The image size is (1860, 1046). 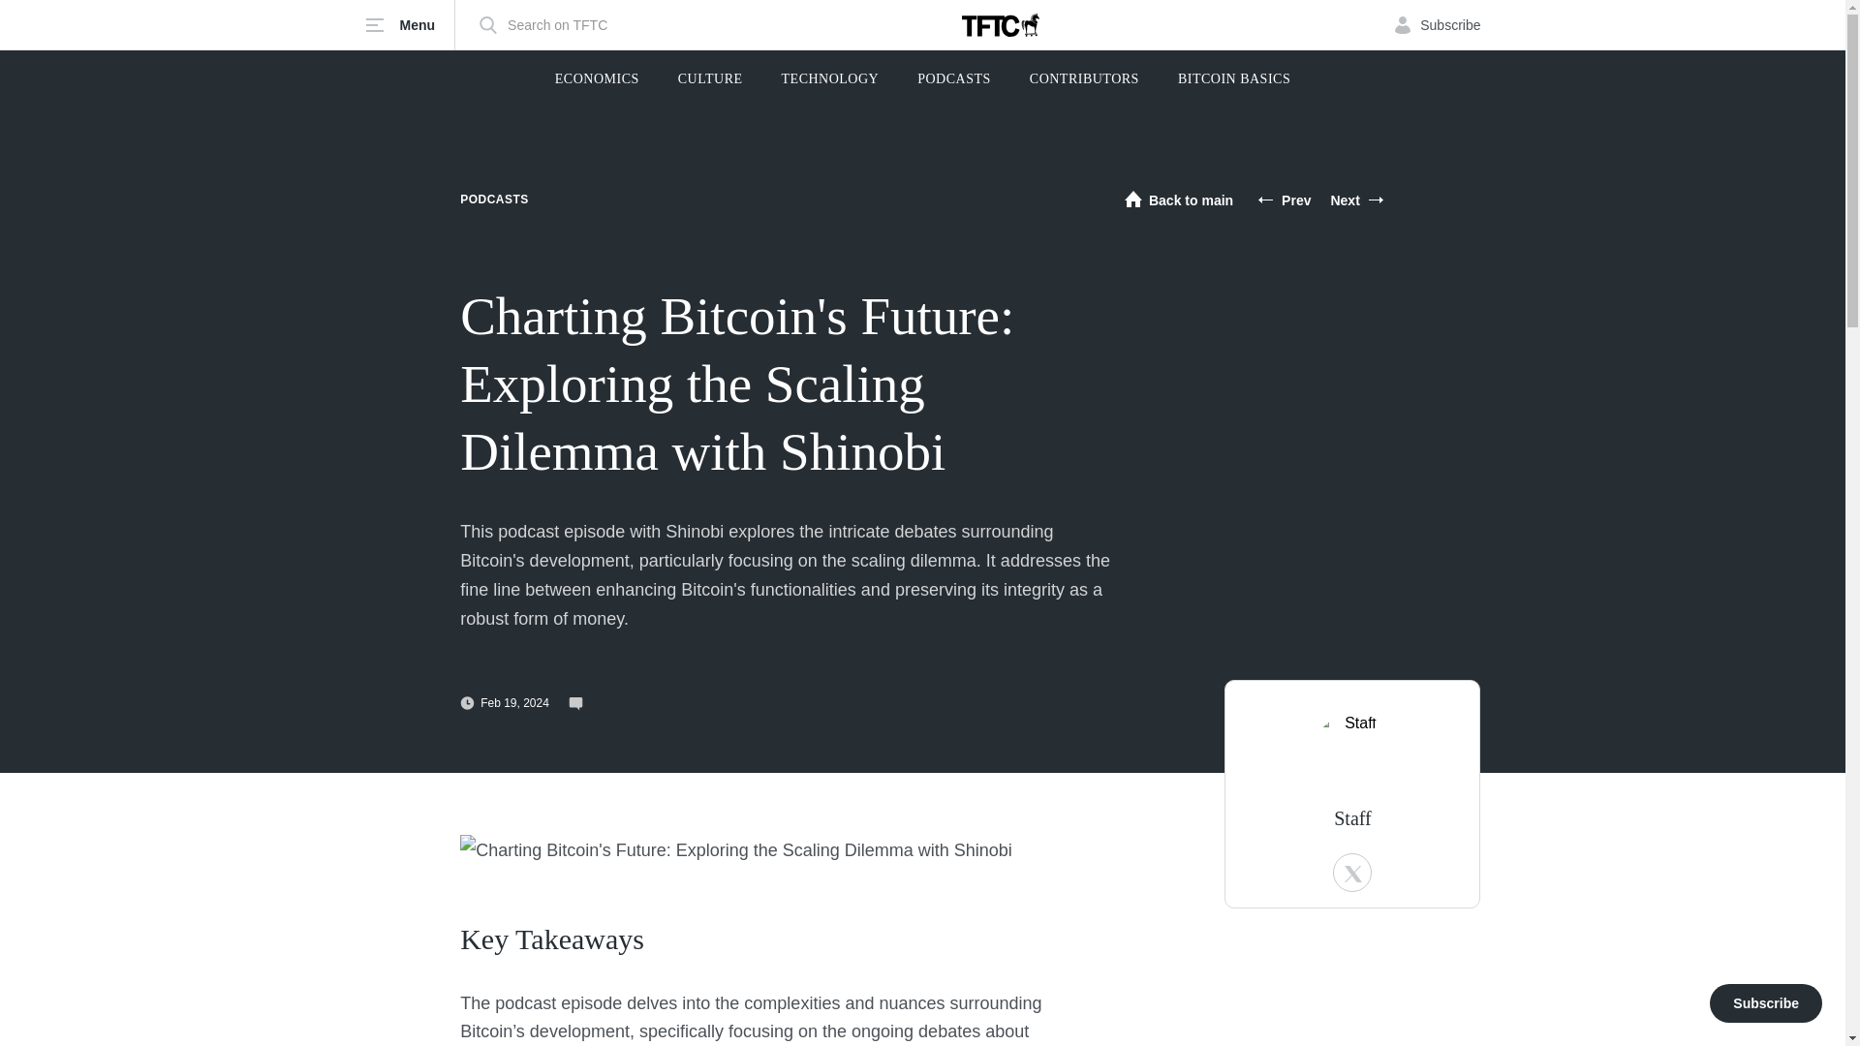 What do you see at coordinates (1352, 817) in the screenshot?
I see `Staff` at bounding box center [1352, 817].